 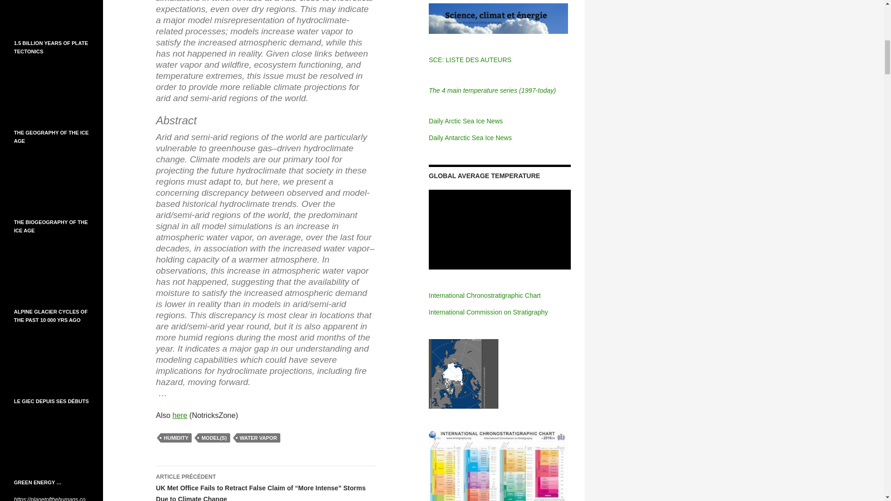 What do you see at coordinates (180, 415) in the screenshot?
I see `here` at bounding box center [180, 415].